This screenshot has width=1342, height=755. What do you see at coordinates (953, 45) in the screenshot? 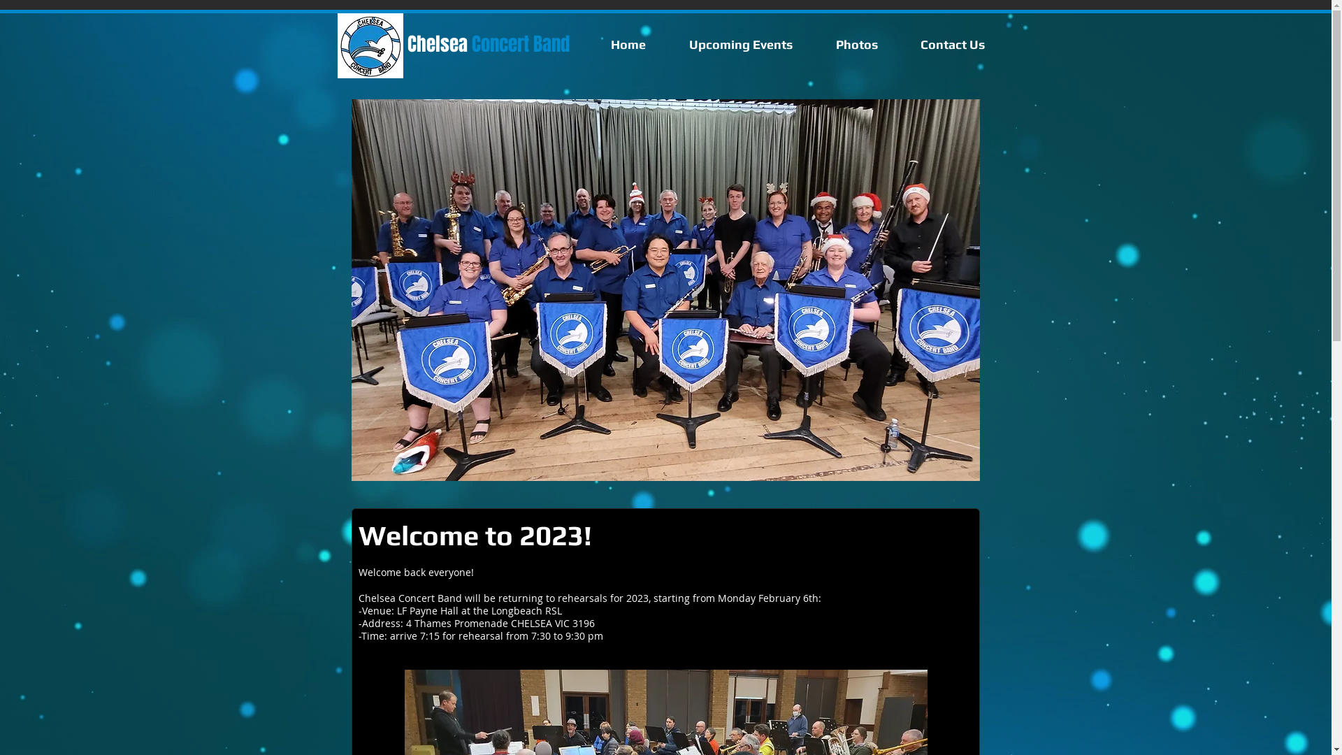
I see `Contact Us` at bounding box center [953, 45].